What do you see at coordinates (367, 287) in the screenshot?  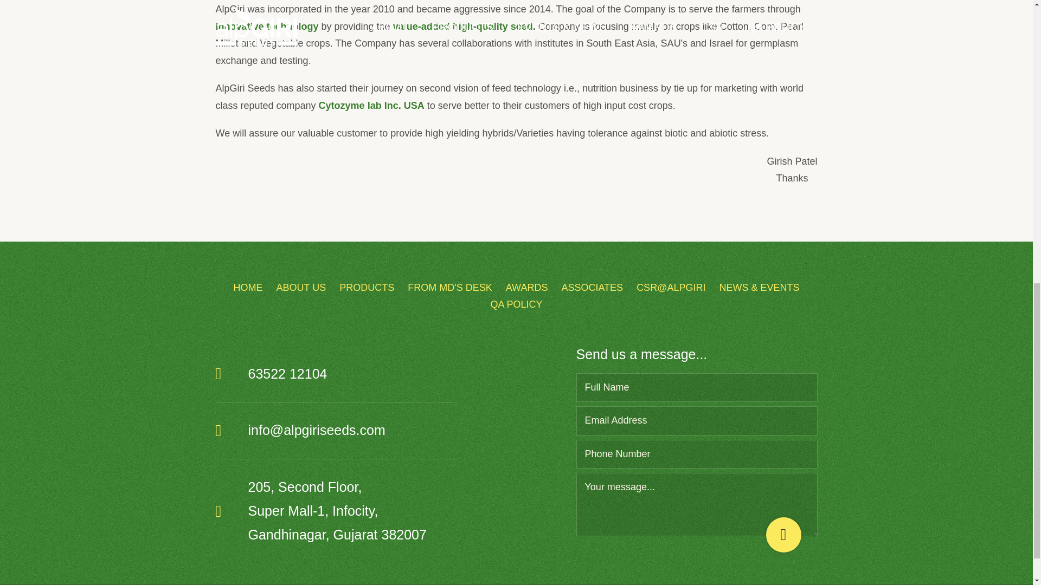 I see `PRODUCTS` at bounding box center [367, 287].